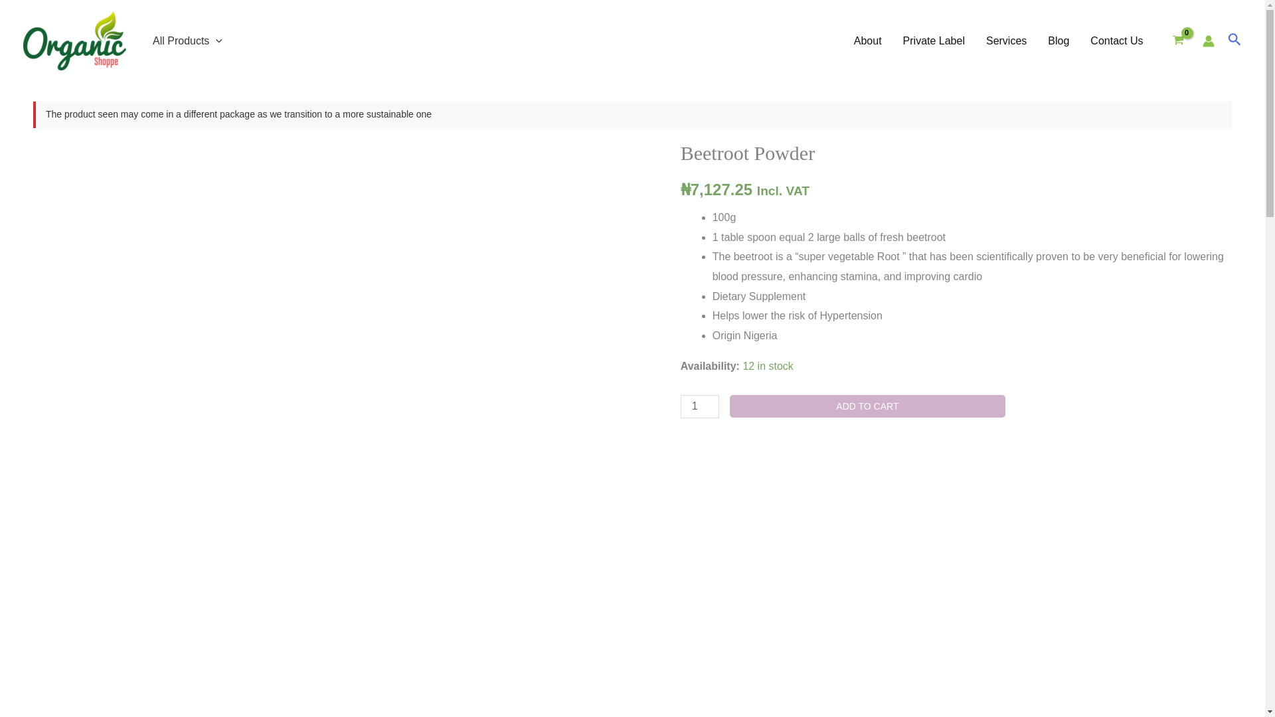 This screenshot has width=1275, height=717. I want to click on Private Label, so click(934, 40).